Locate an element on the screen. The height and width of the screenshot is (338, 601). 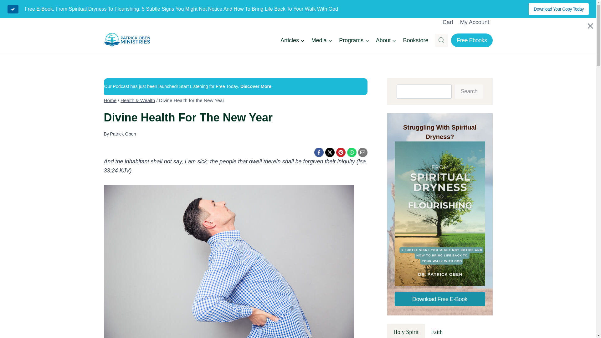
Cart is located at coordinates (448, 22).